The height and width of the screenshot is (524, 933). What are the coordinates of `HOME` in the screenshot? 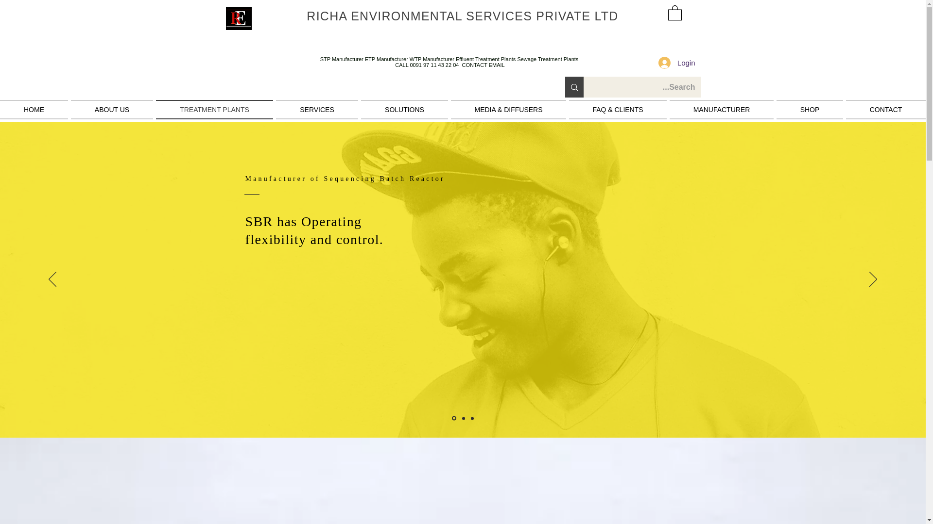 It's located at (35, 110).